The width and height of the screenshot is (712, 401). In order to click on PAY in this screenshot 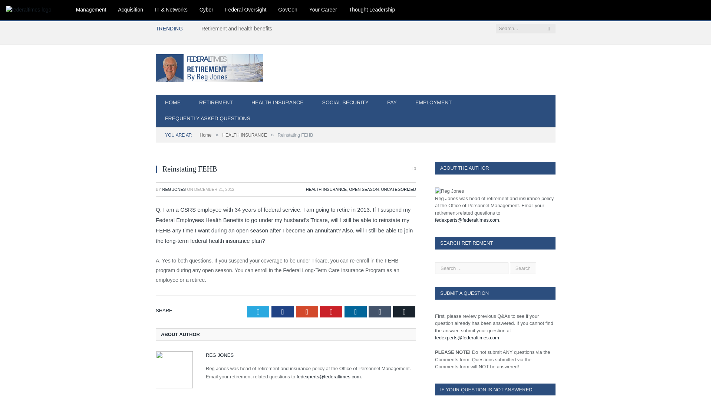, I will do `click(392, 103)`.